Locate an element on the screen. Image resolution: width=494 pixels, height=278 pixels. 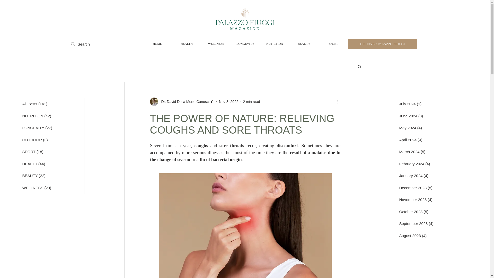
WELLNESS is located at coordinates (216, 44).